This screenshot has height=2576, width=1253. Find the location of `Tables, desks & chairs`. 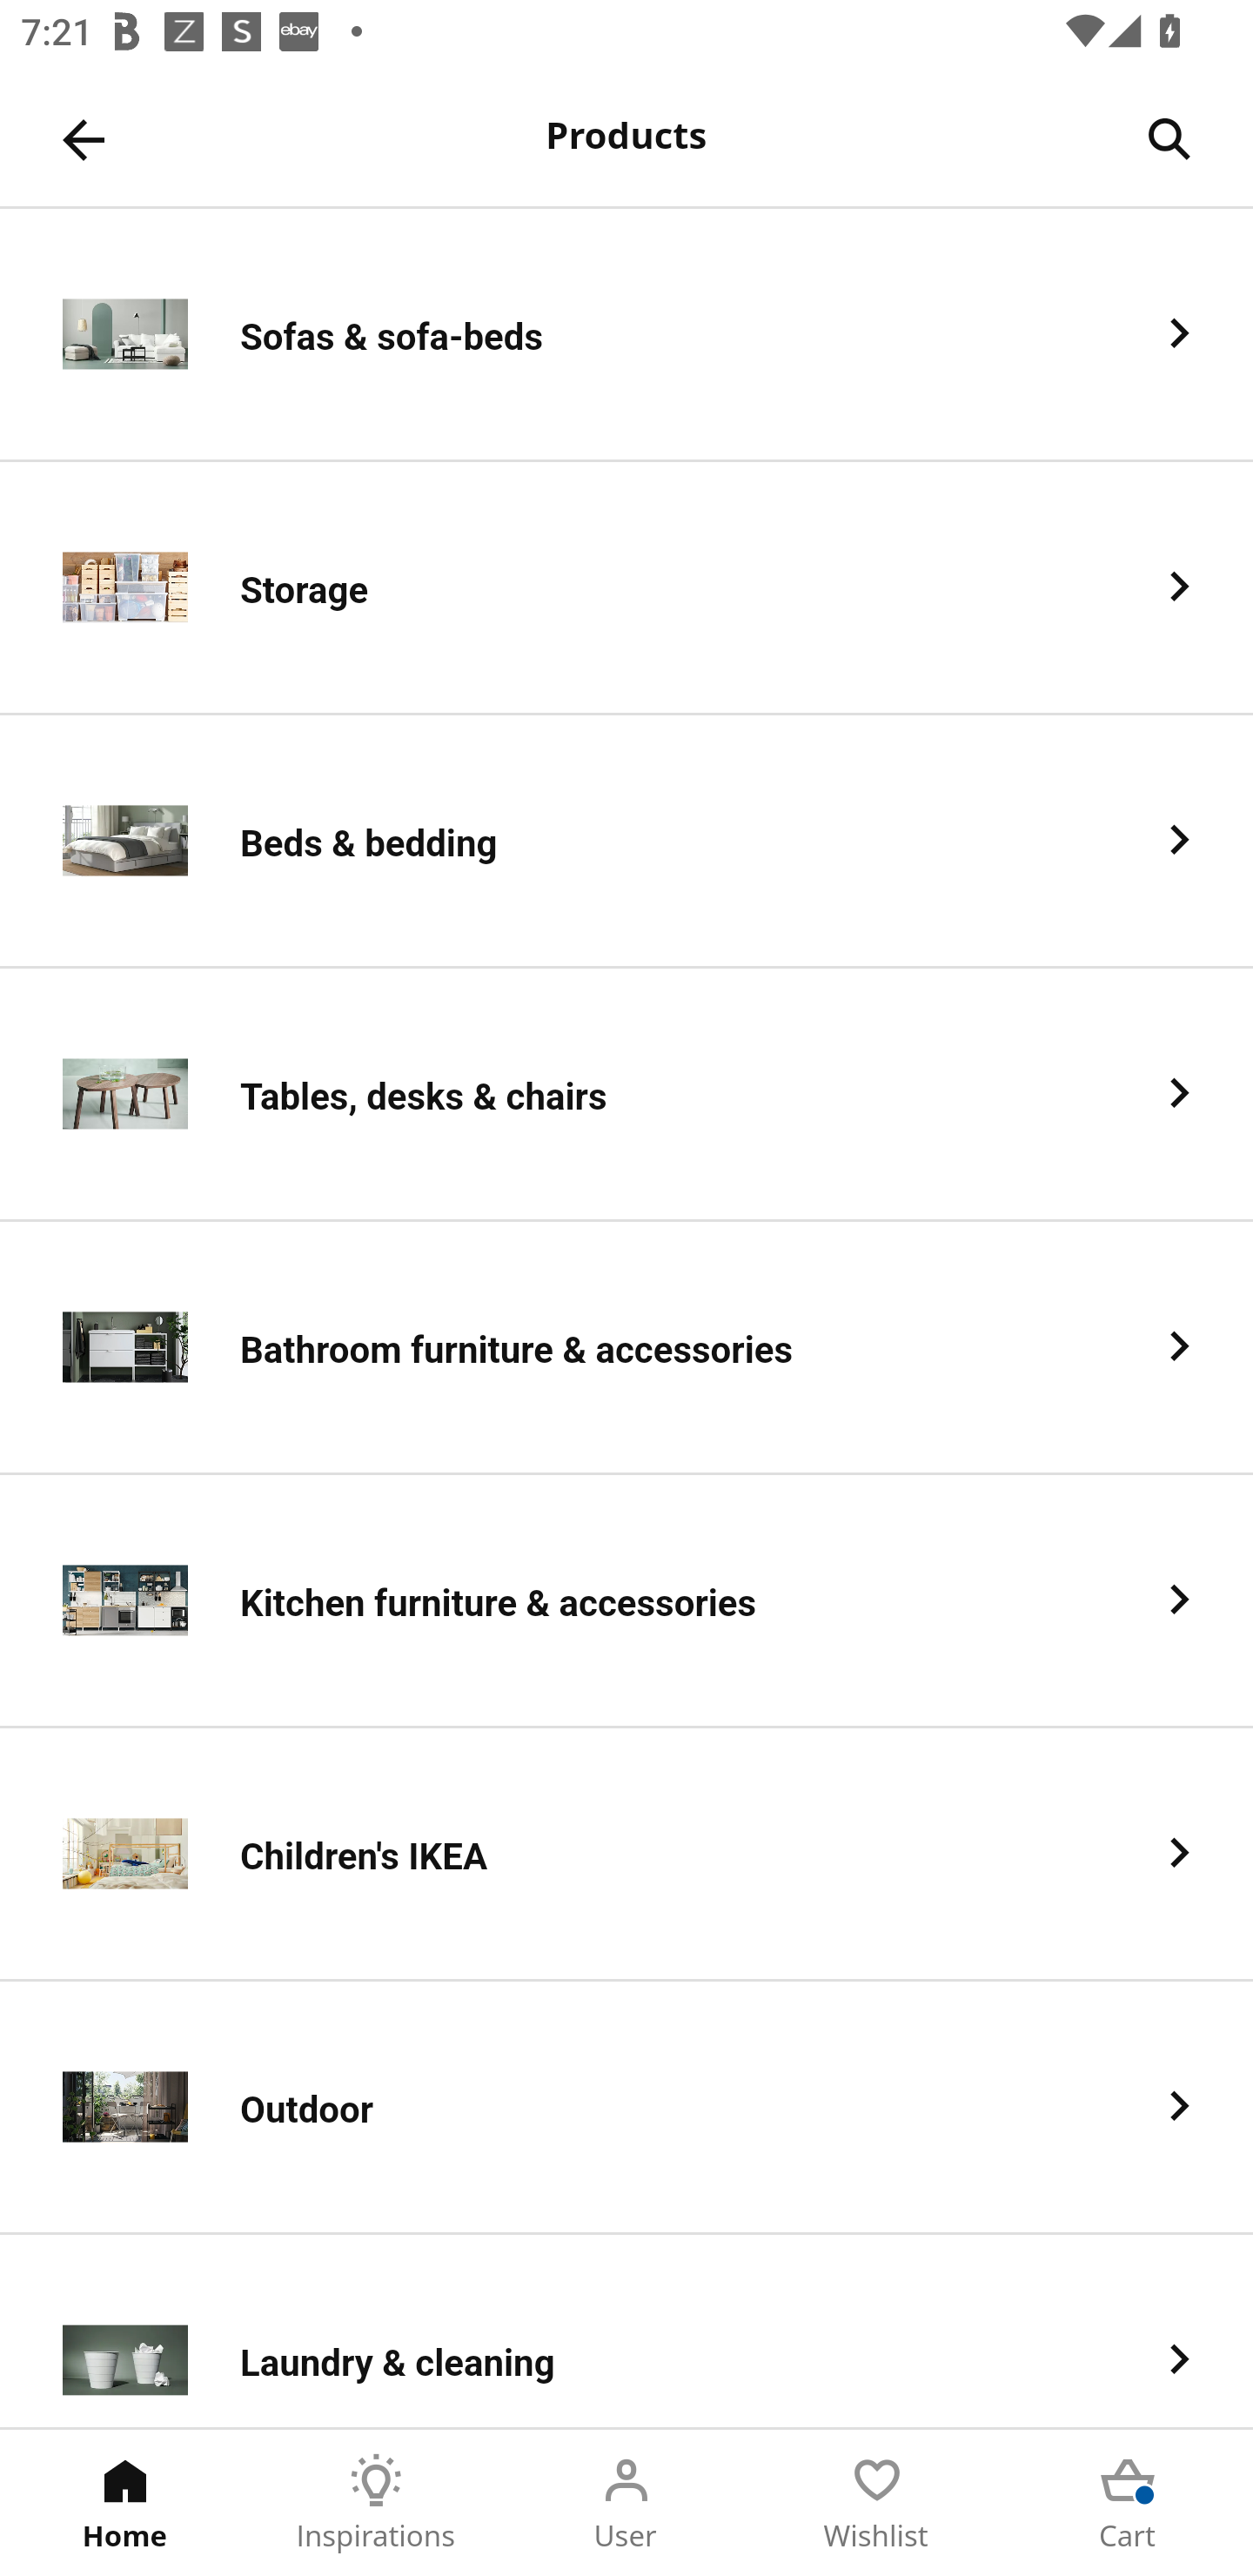

Tables, desks & chairs is located at coordinates (626, 1095).